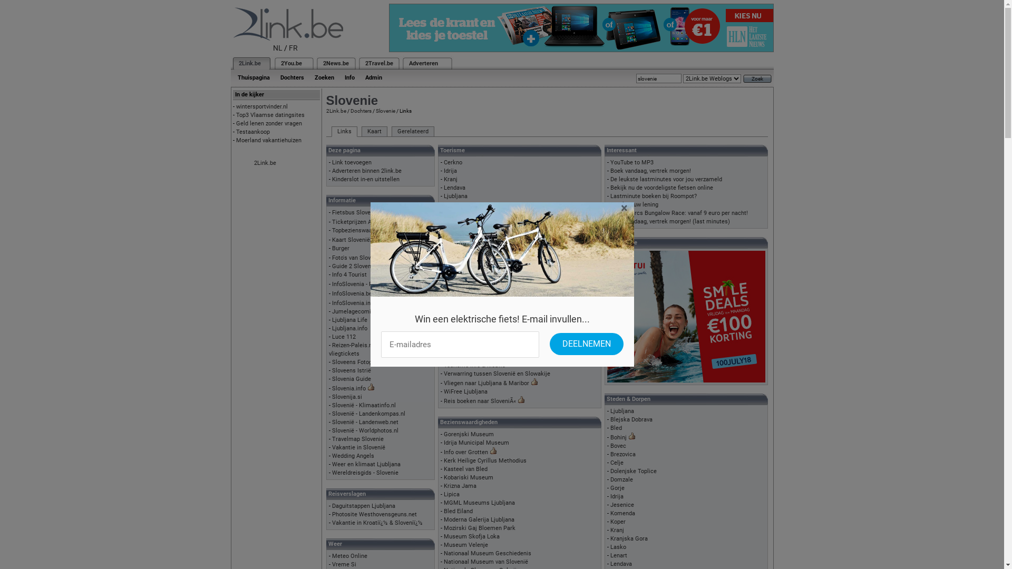 The image size is (1012, 569). I want to click on Jesenice, so click(622, 505).